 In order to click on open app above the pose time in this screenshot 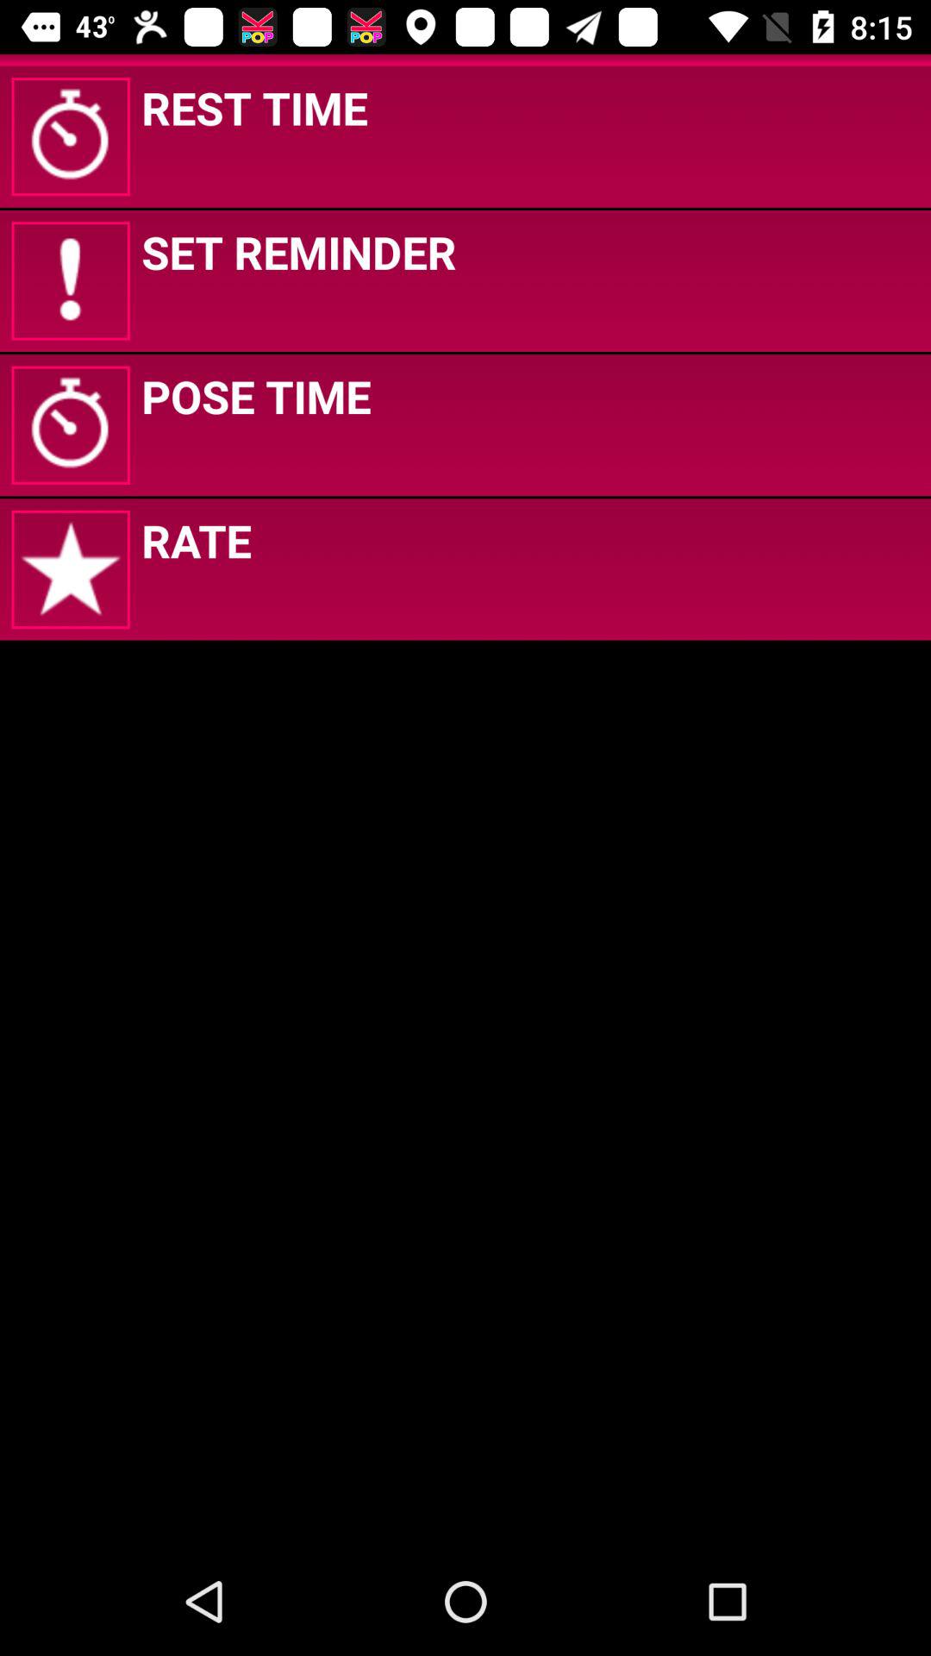, I will do `click(298, 252)`.